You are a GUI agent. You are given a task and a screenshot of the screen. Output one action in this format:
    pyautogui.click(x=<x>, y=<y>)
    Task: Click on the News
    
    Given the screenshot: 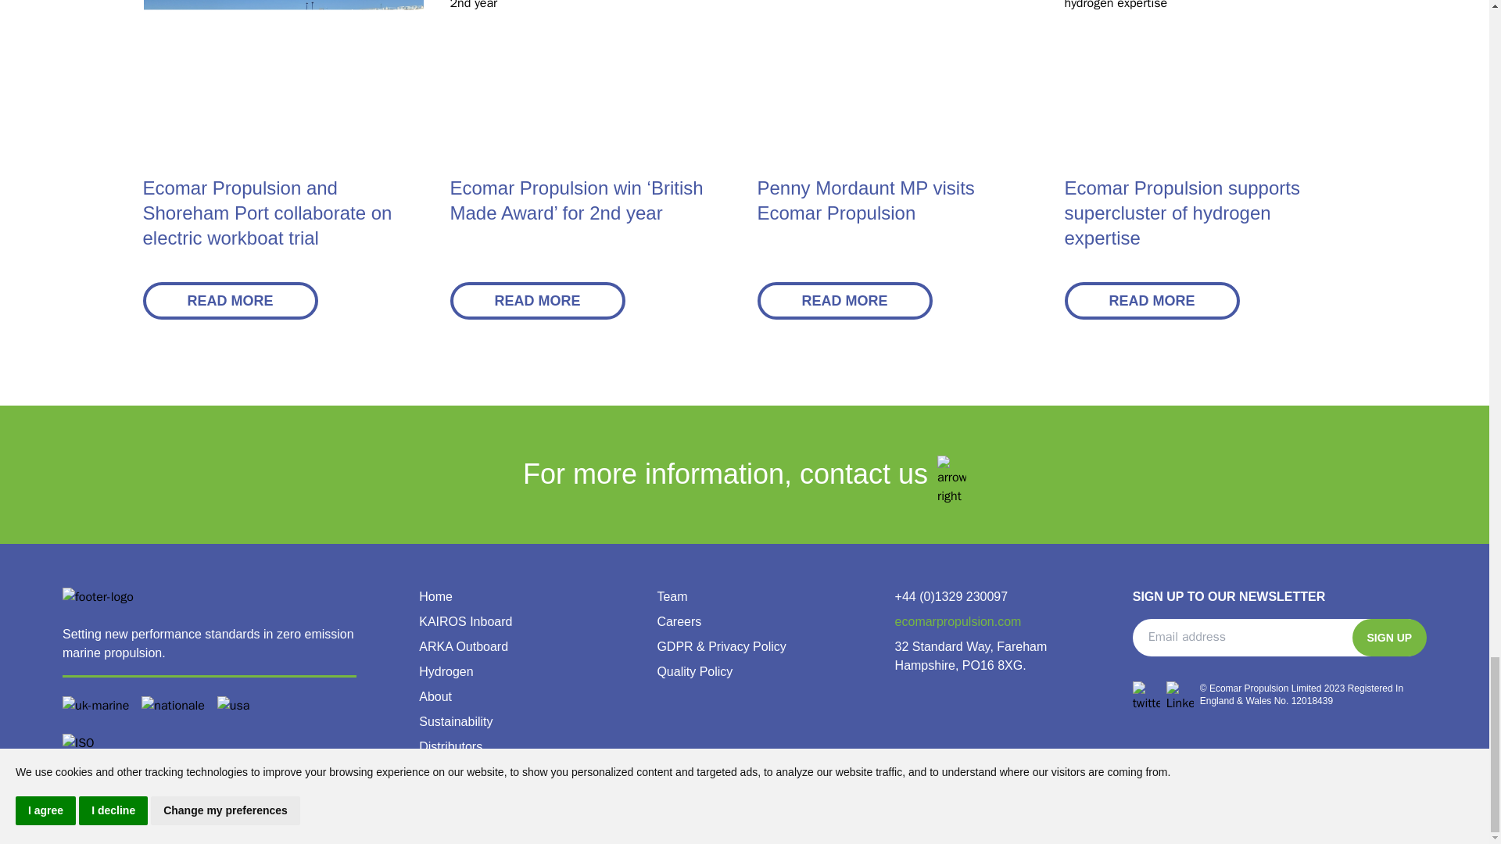 What is the action you would take?
    pyautogui.click(x=435, y=771)
    